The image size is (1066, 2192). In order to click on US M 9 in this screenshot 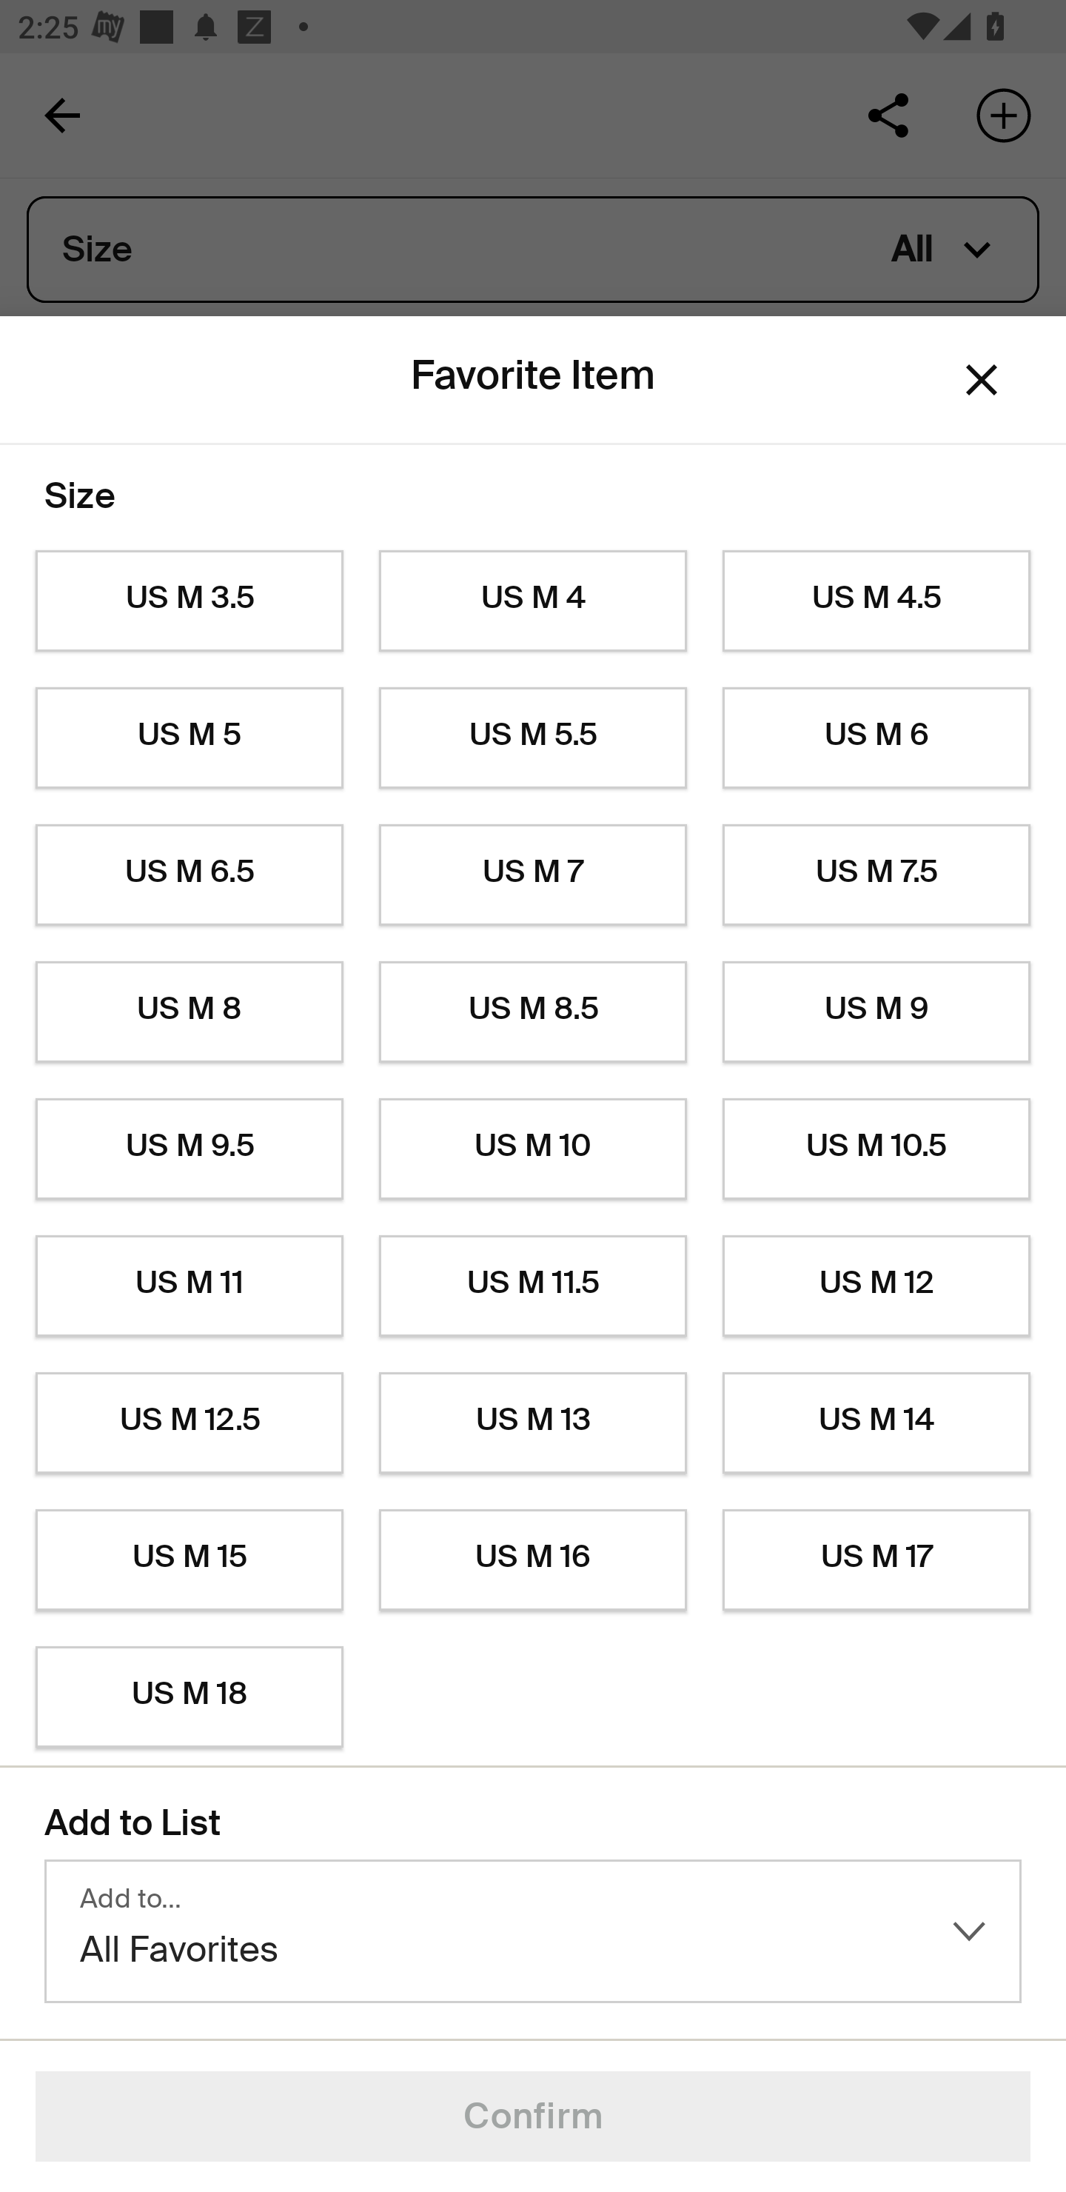, I will do `click(876, 1012)`.